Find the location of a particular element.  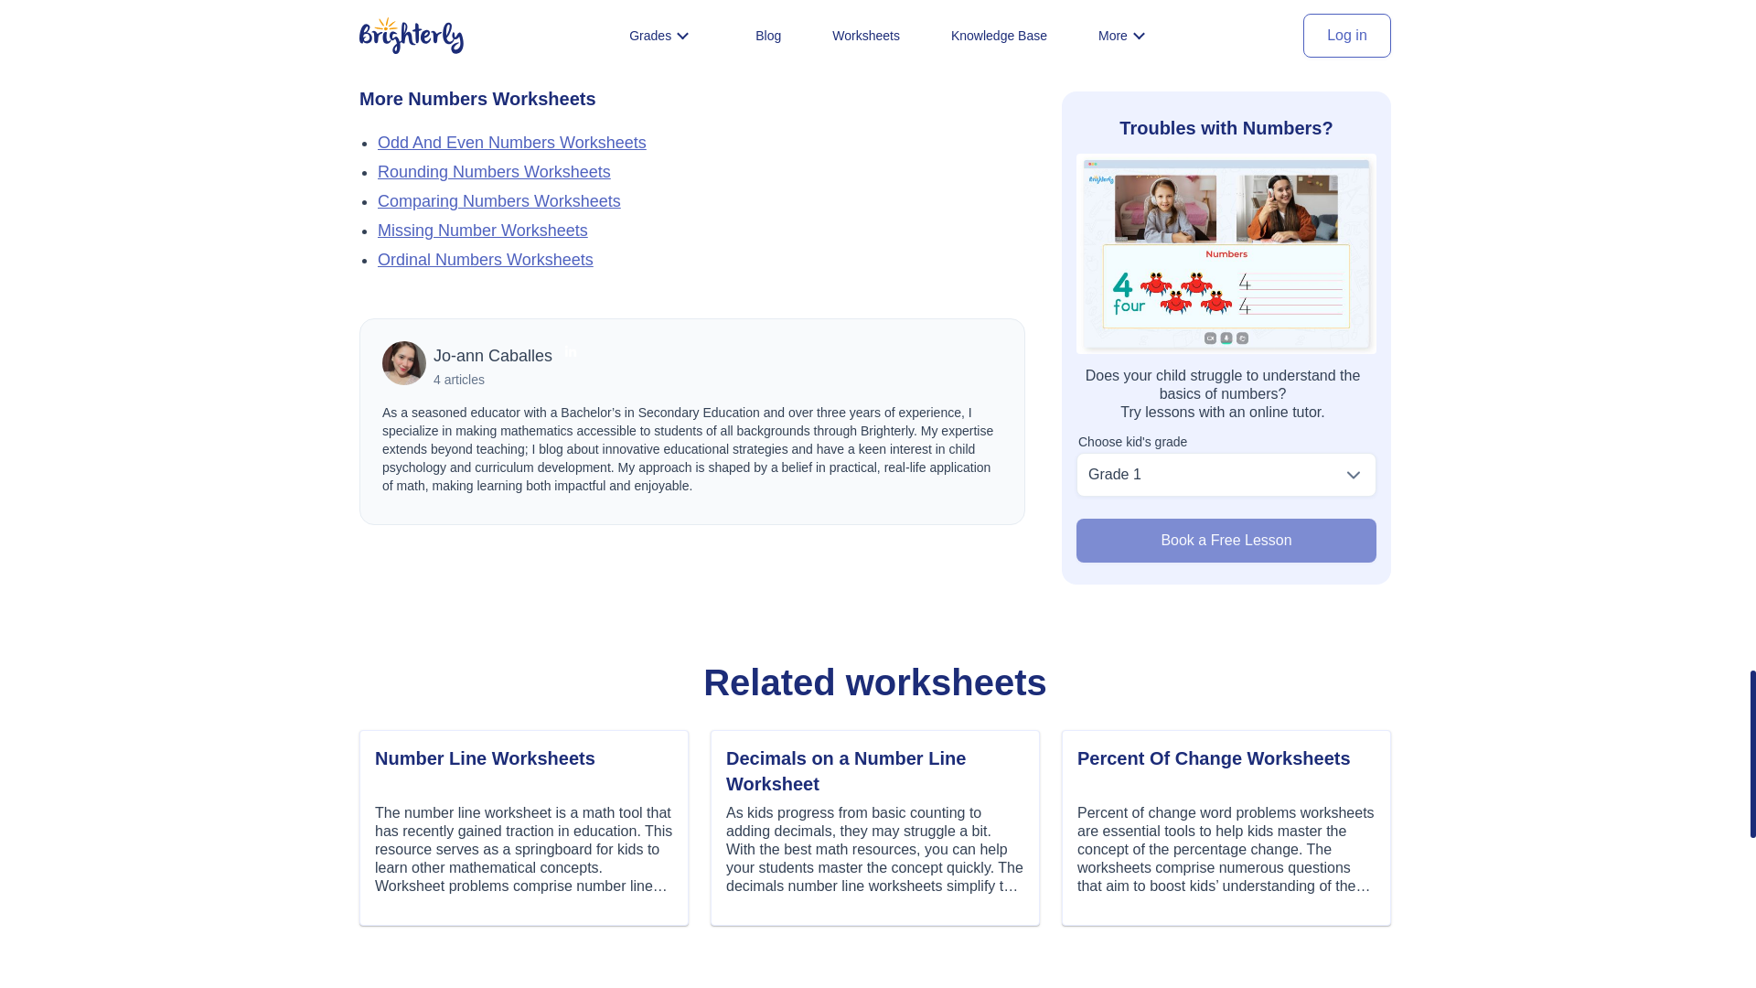

Rounding Numbers Worksheets is located at coordinates (494, 172).